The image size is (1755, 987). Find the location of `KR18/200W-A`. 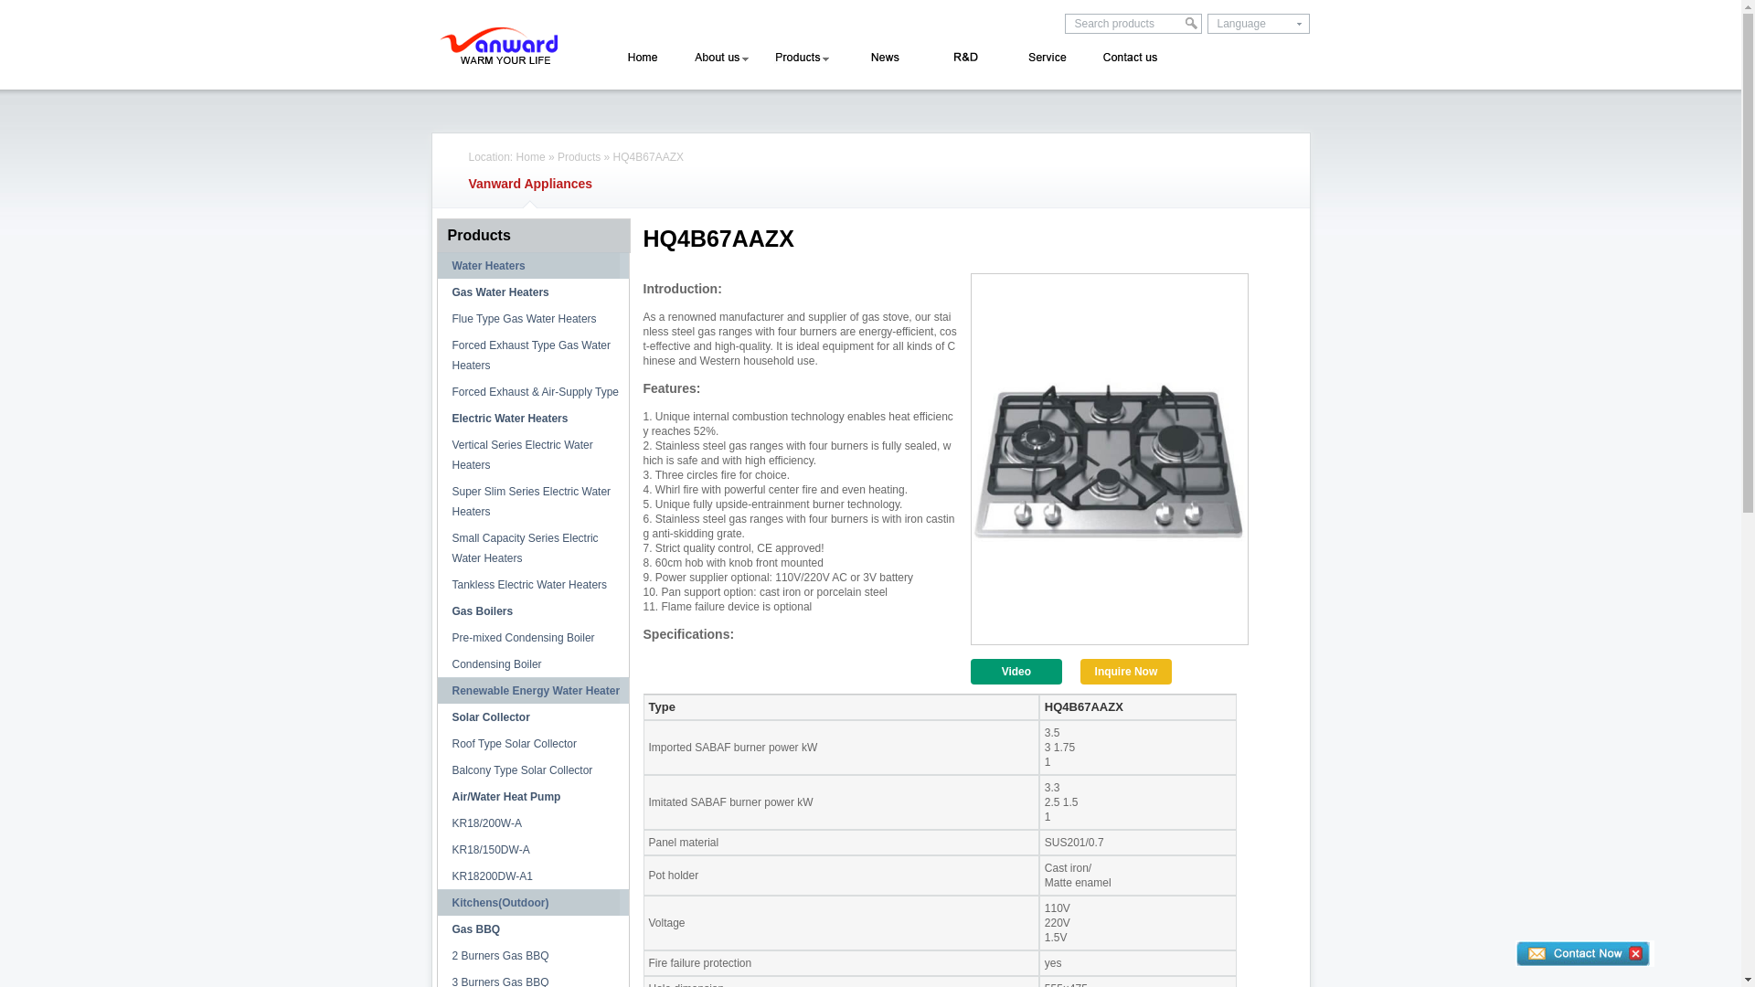

KR18/200W-A is located at coordinates (534, 823).